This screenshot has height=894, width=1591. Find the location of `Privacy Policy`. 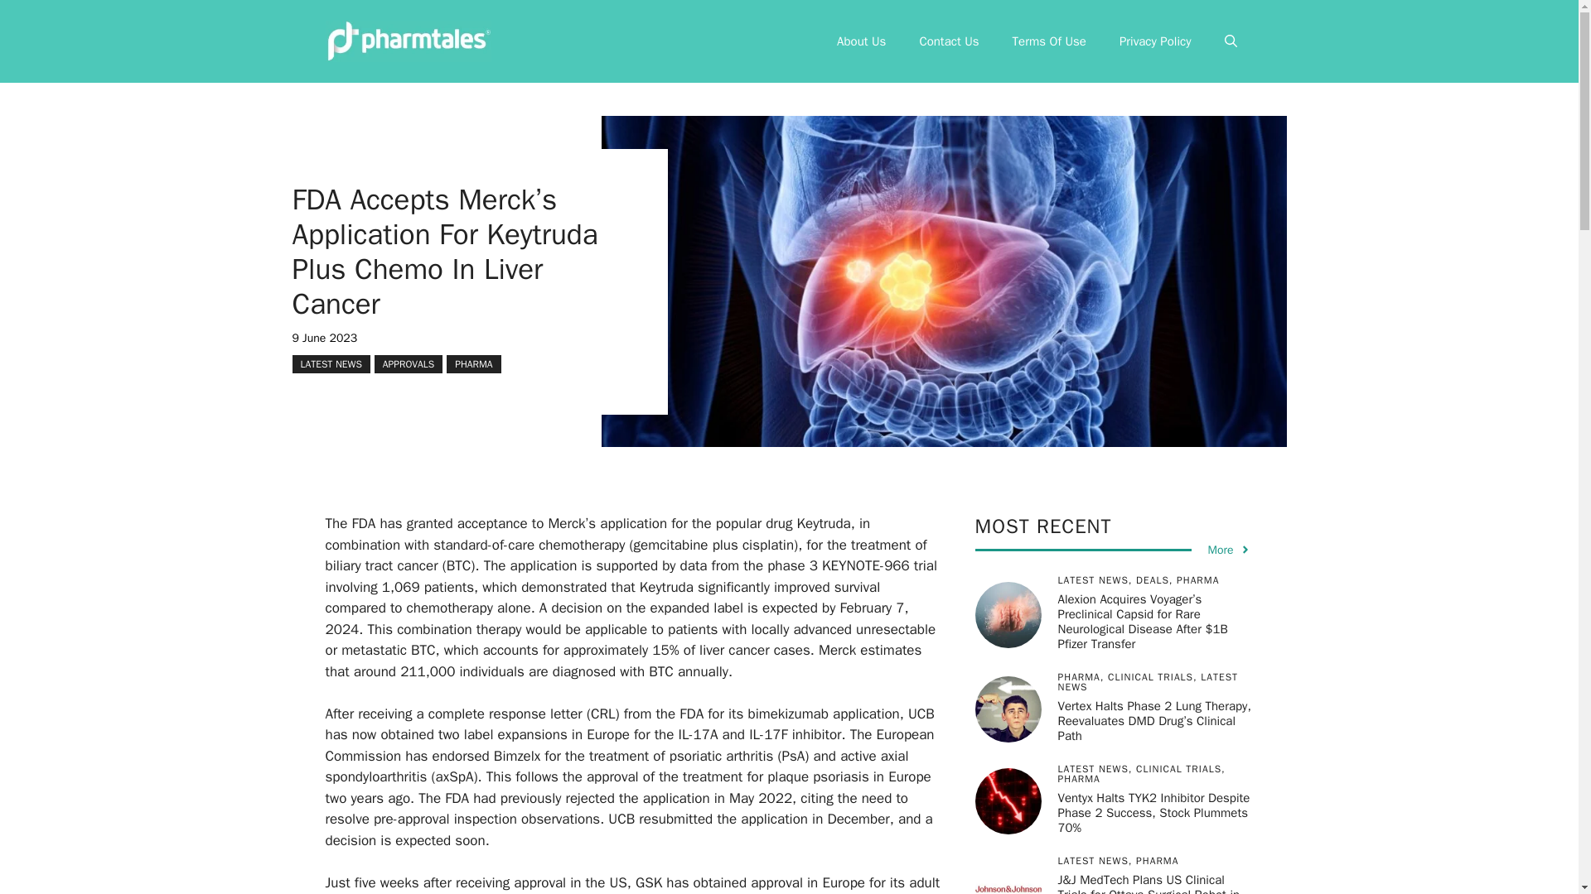

Privacy Policy is located at coordinates (1155, 41).